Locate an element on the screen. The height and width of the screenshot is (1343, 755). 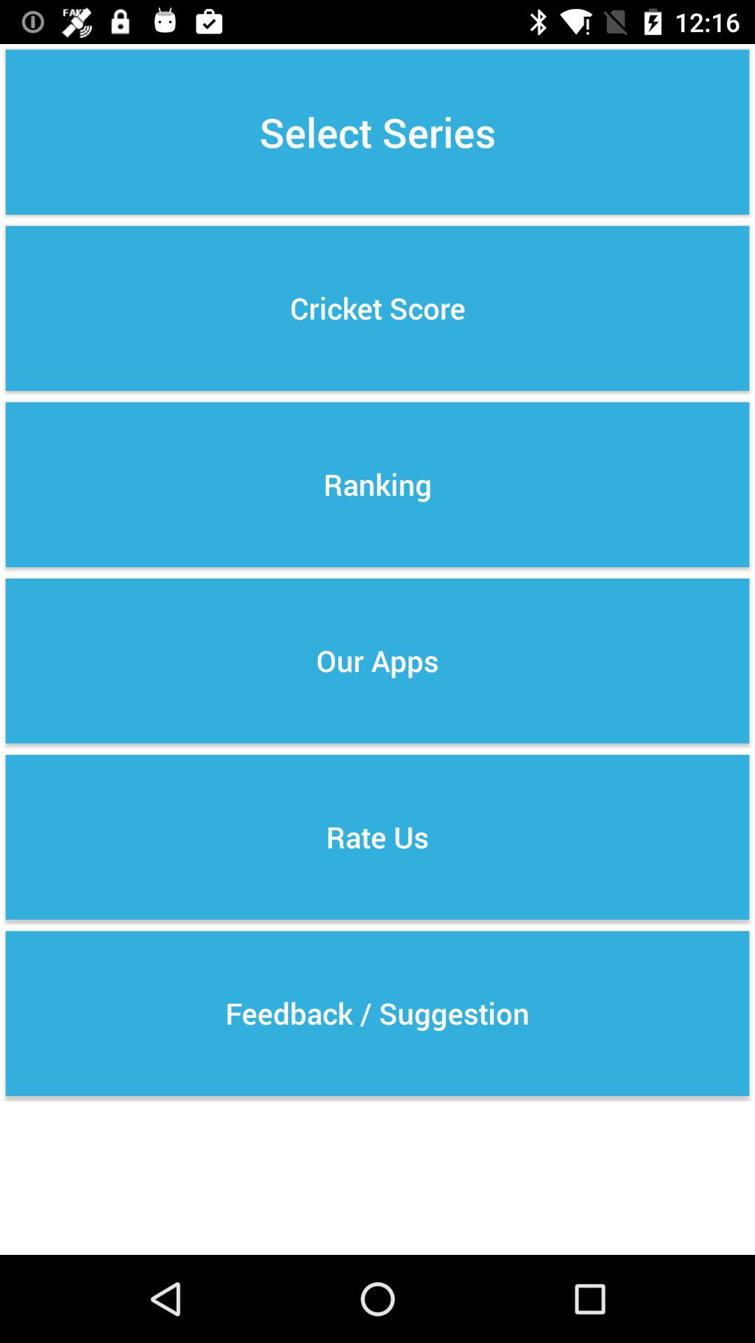
jump until select series button is located at coordinates (377, 132).